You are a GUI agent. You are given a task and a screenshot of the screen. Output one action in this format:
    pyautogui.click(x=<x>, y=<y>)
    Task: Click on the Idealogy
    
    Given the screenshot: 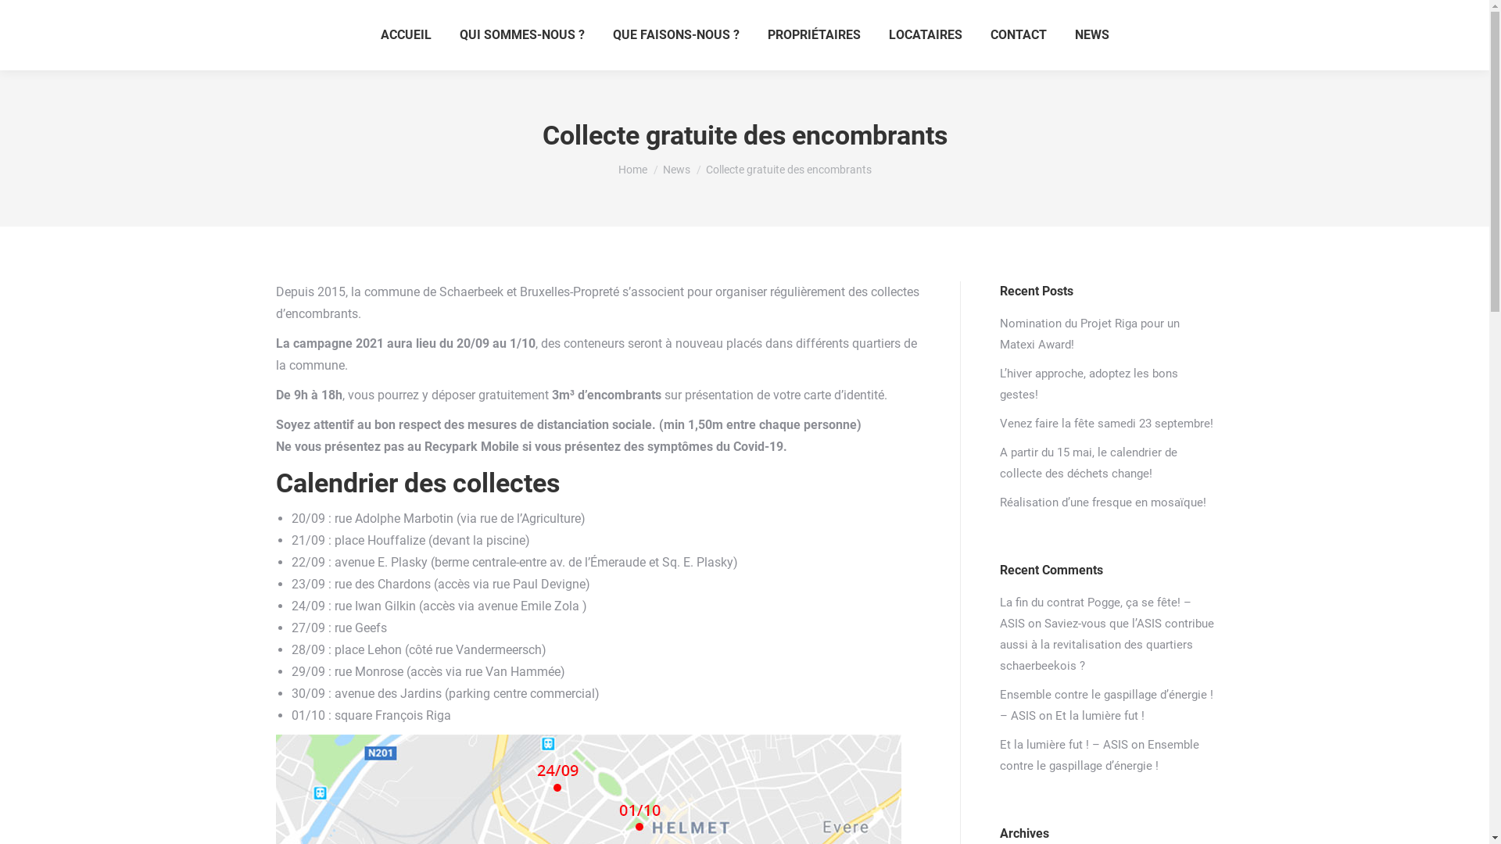 What is the action you would take?
    pyautogui.click(x=1195, y=821)
    